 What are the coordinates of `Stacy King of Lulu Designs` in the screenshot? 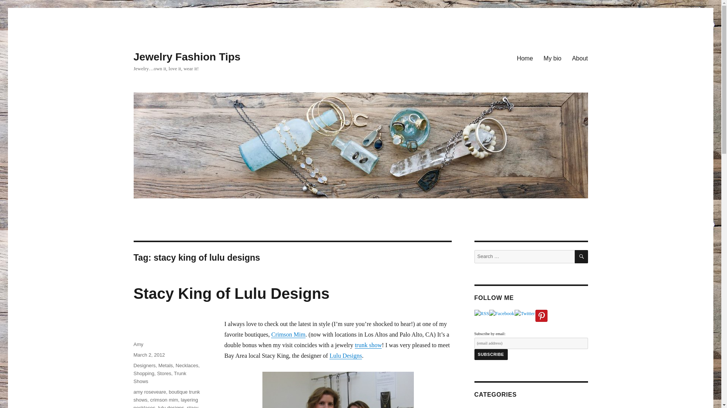 It's located at (231, 293).